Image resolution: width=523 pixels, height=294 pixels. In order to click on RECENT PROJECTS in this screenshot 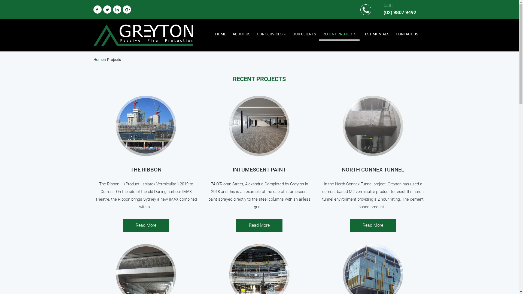, I will do `click(339, 35)`.